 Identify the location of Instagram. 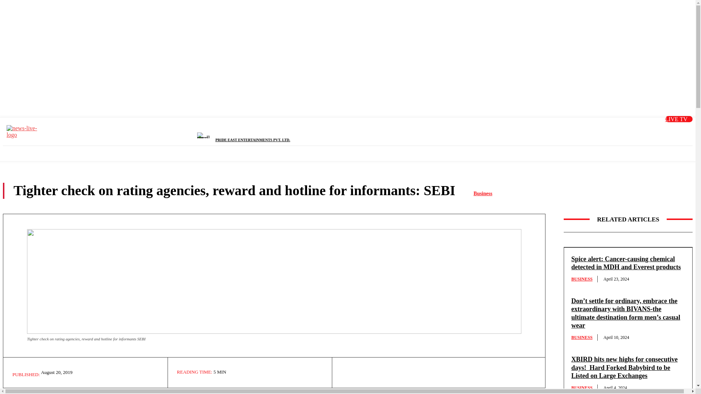
(623, 129).